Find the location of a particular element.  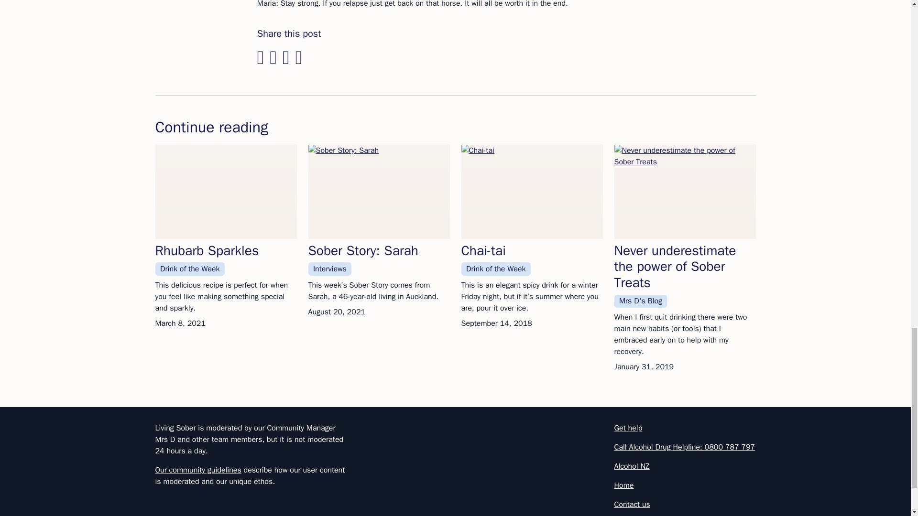

Alcohol NZ is located at coordinates (631, 466).